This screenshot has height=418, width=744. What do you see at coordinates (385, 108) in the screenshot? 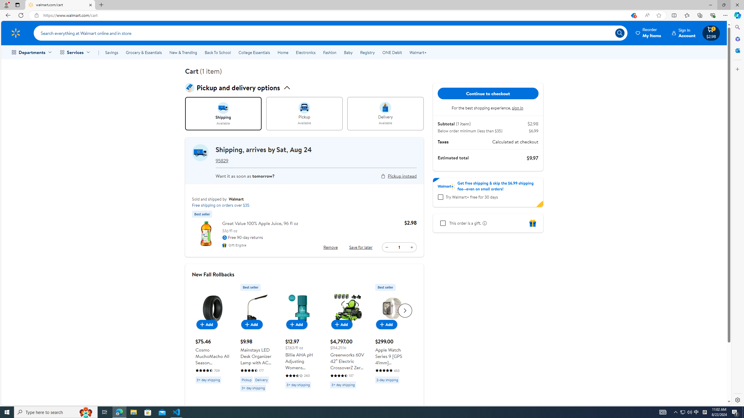
I see `intent image for delivery` at bounding box center [385, 108].